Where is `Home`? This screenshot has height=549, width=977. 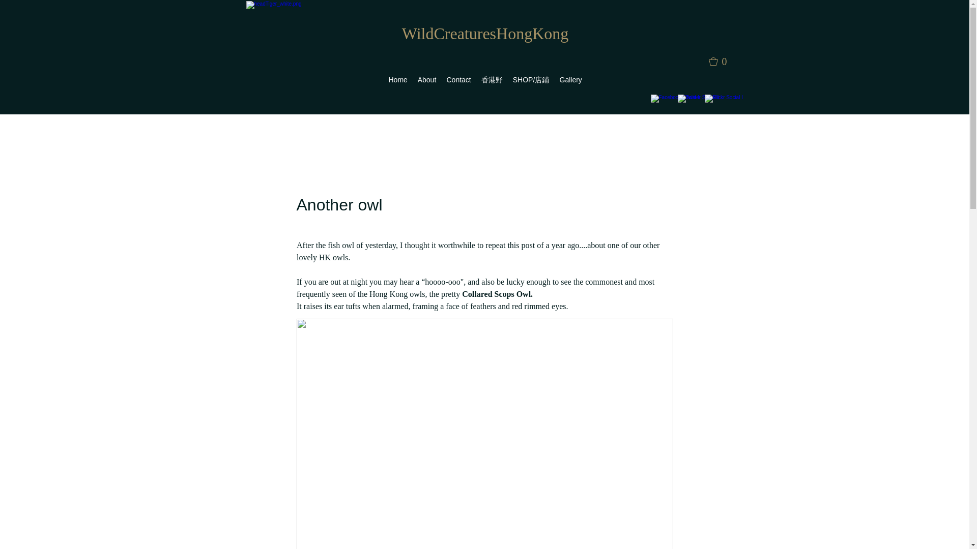
Home is located at coordinates (398, 79).